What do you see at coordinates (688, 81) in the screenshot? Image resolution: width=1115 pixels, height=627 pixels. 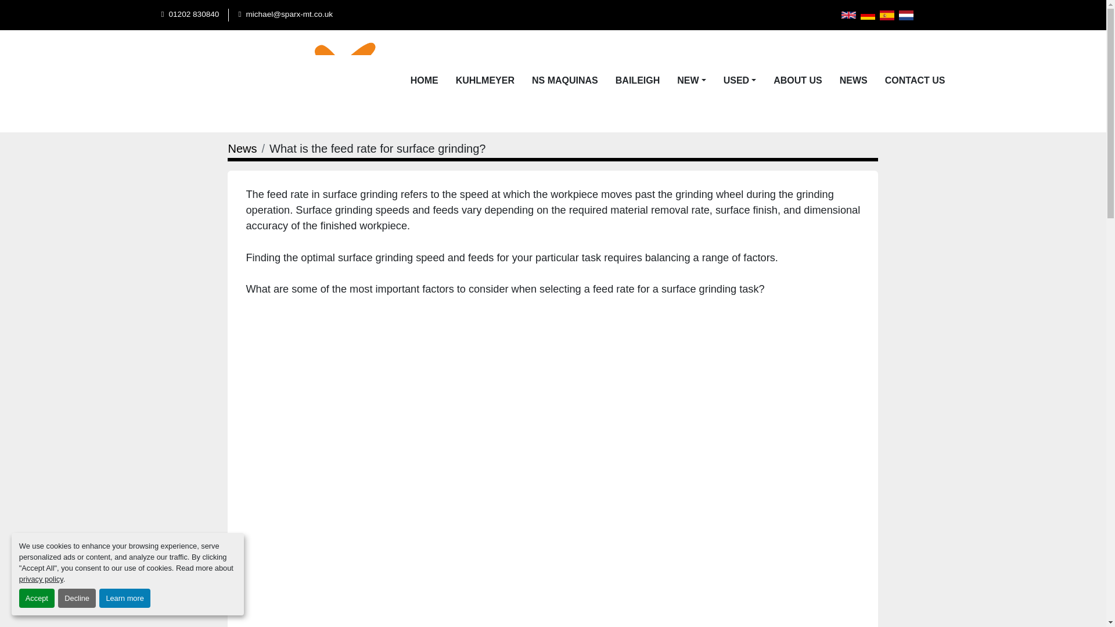 I see `NEW` at bounding box center [688, 81].